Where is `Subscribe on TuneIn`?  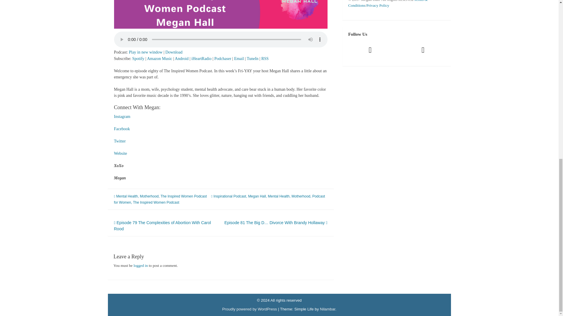 Subscribe on TuneIn is located at coordinates (252, 59).